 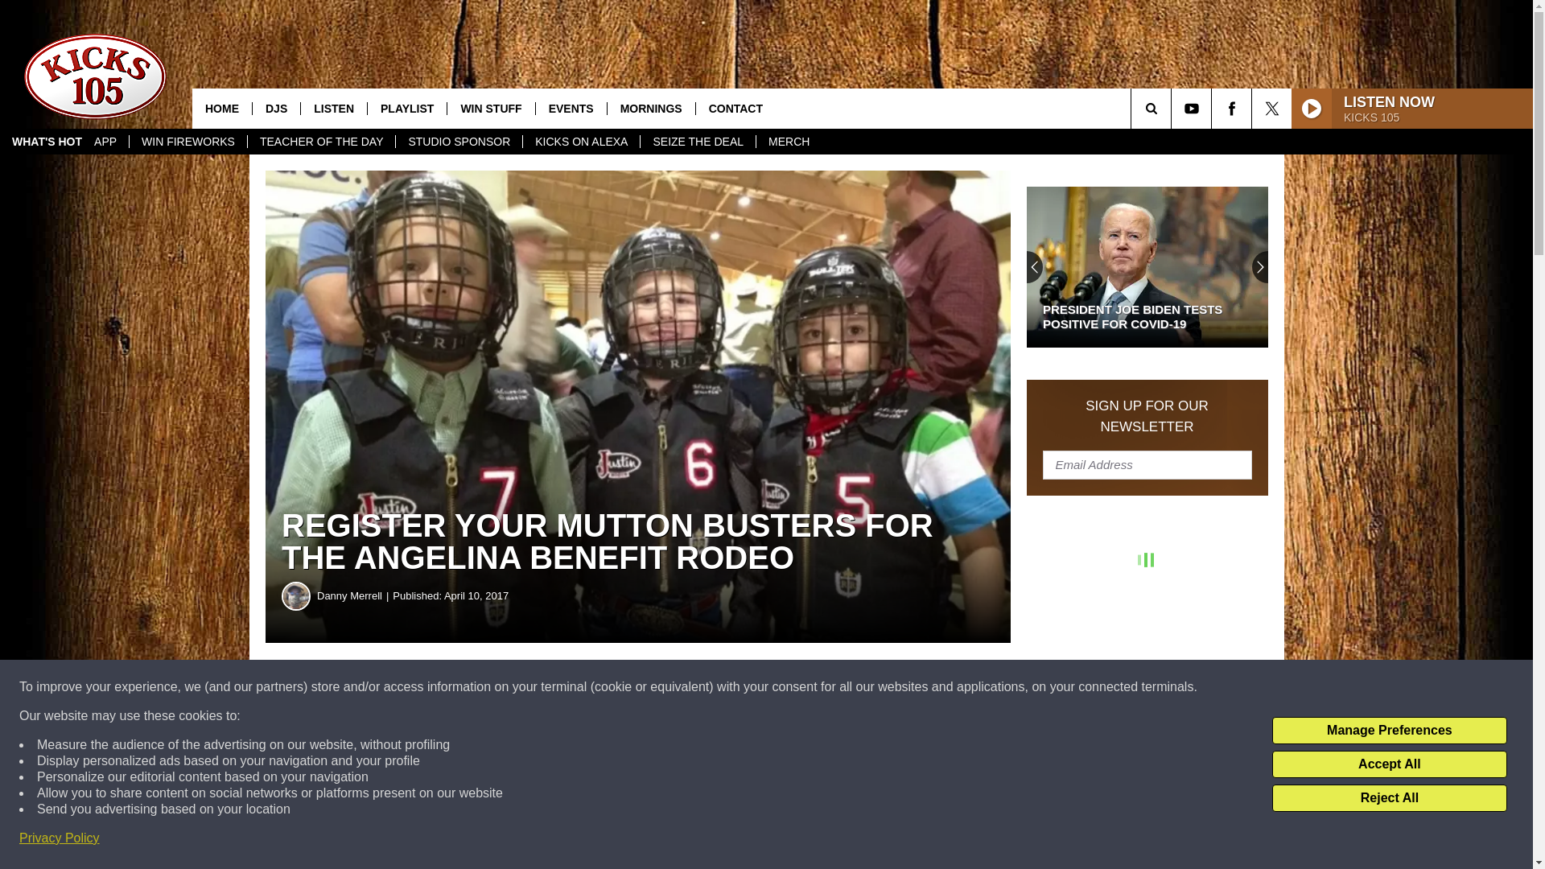 I want to click on Share on Twitter, so click(x=787, y=687).